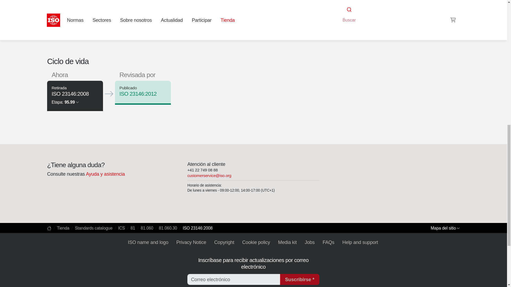 The height and width of the screenshot is (287, 511). What do you see at coordinates (336, 13) in the screenshot?
I see `RSS` at bounding box center [336, 13].